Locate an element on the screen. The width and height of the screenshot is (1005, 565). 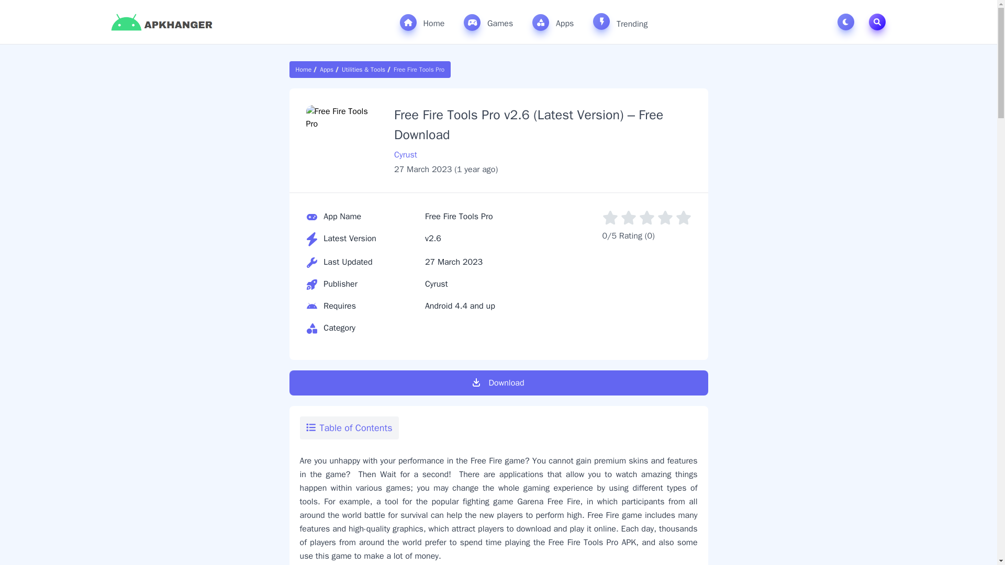
Toggle Search is located at coordinates (877, 22).